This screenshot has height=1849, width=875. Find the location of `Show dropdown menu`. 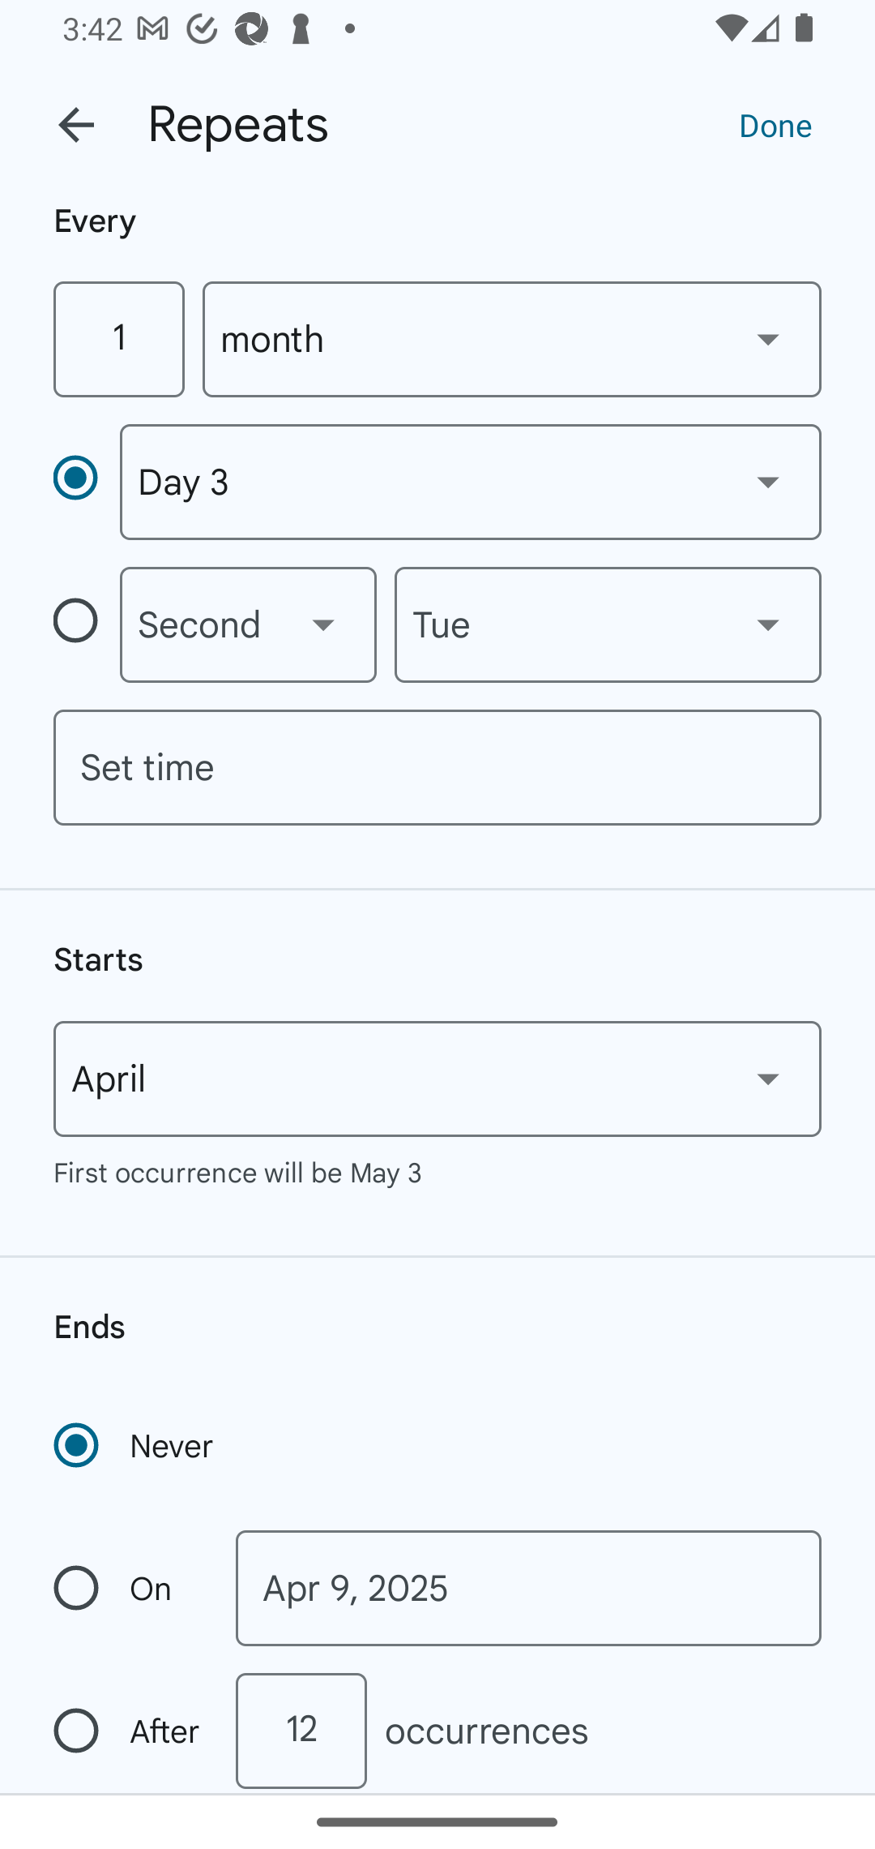

Show dropdown menu is located at coordinates (768, 1078).